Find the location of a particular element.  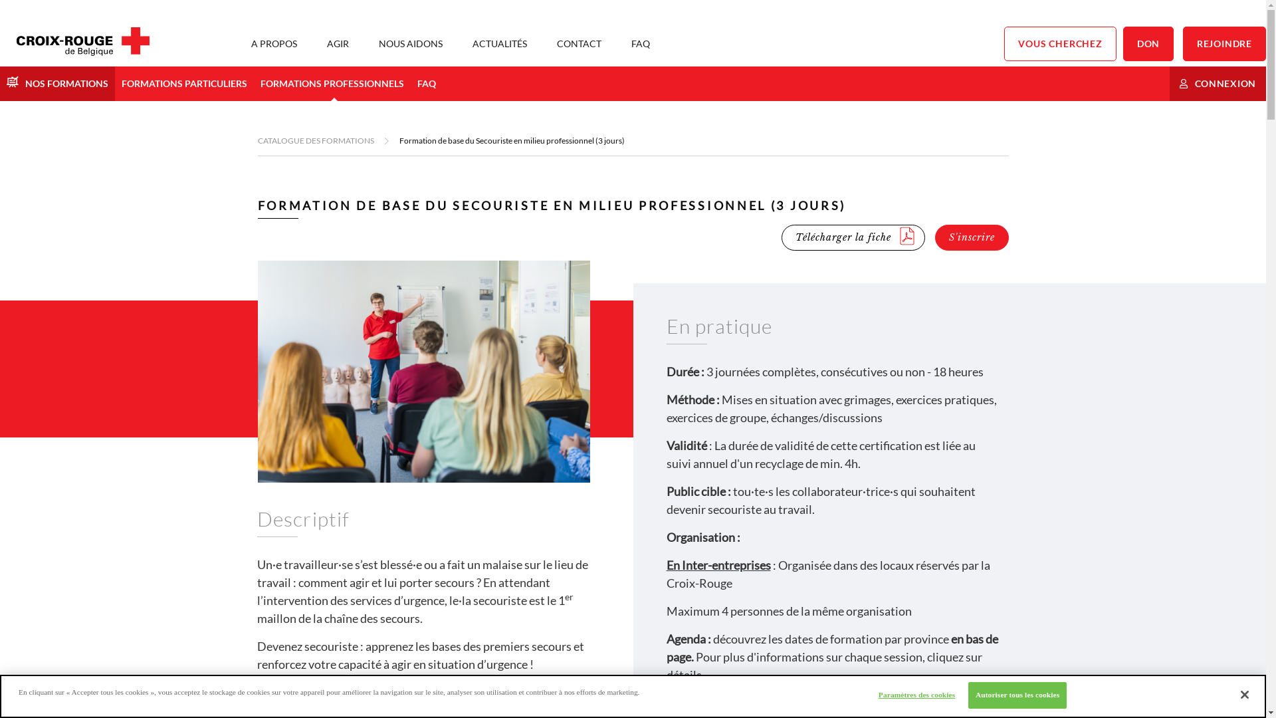

FAQ is located at coordinates (641, 44).